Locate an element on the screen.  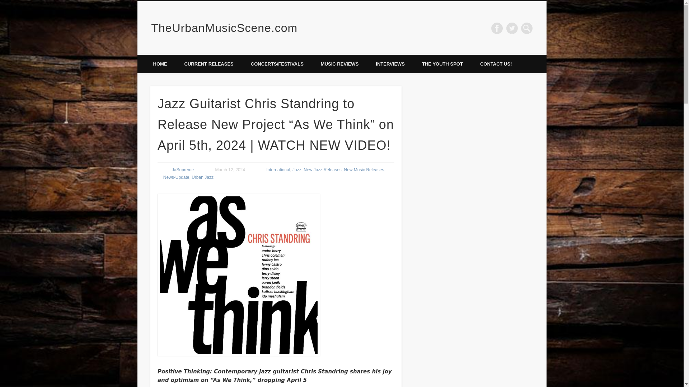
JaSupreme is located at coordinates (182, 169).